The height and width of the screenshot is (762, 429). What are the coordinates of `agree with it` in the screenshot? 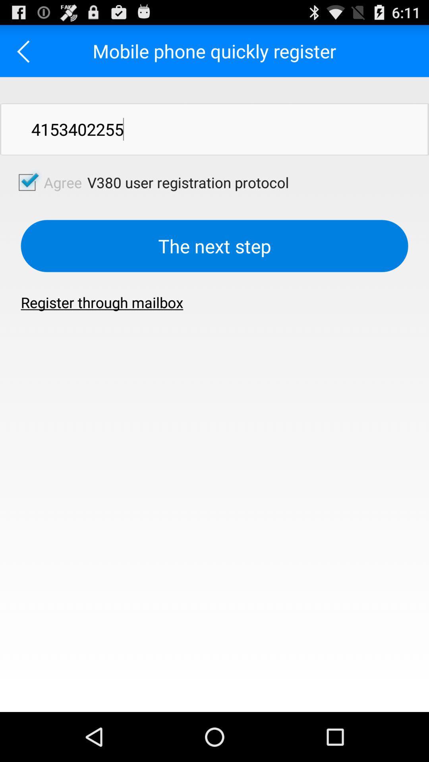 It's located at (27, 182).